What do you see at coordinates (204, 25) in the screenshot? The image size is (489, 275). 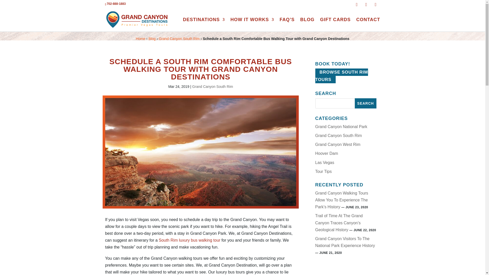 I see `DESTINATIONS` at bounding box center [204, 25].